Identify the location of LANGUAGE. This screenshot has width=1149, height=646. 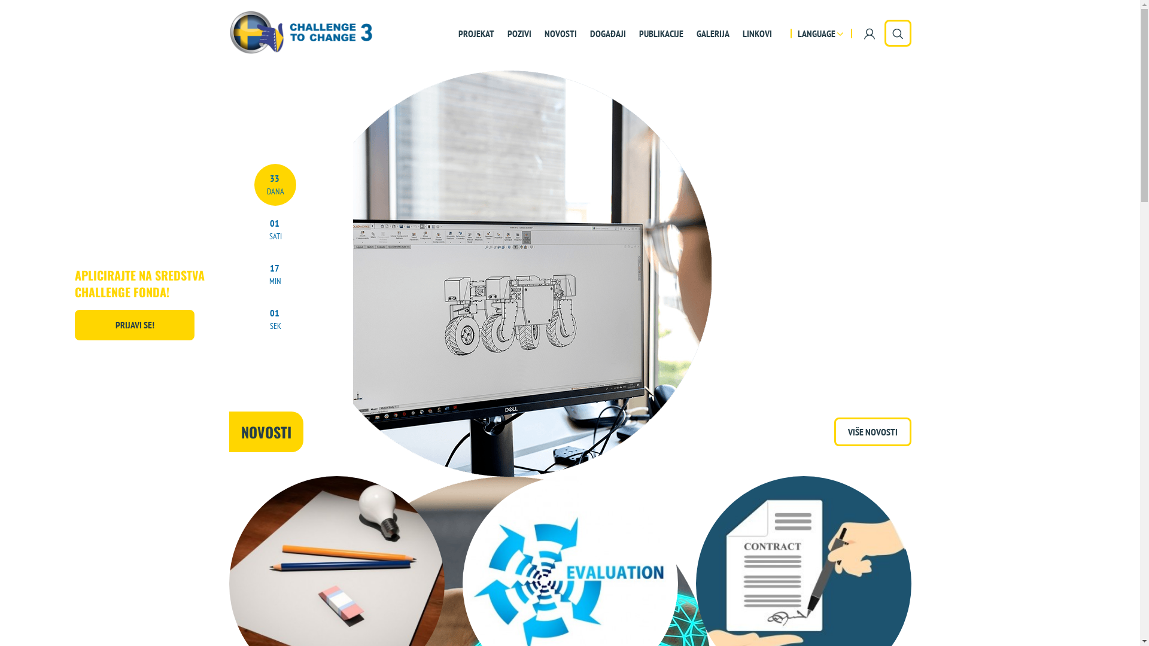
(820, 33).